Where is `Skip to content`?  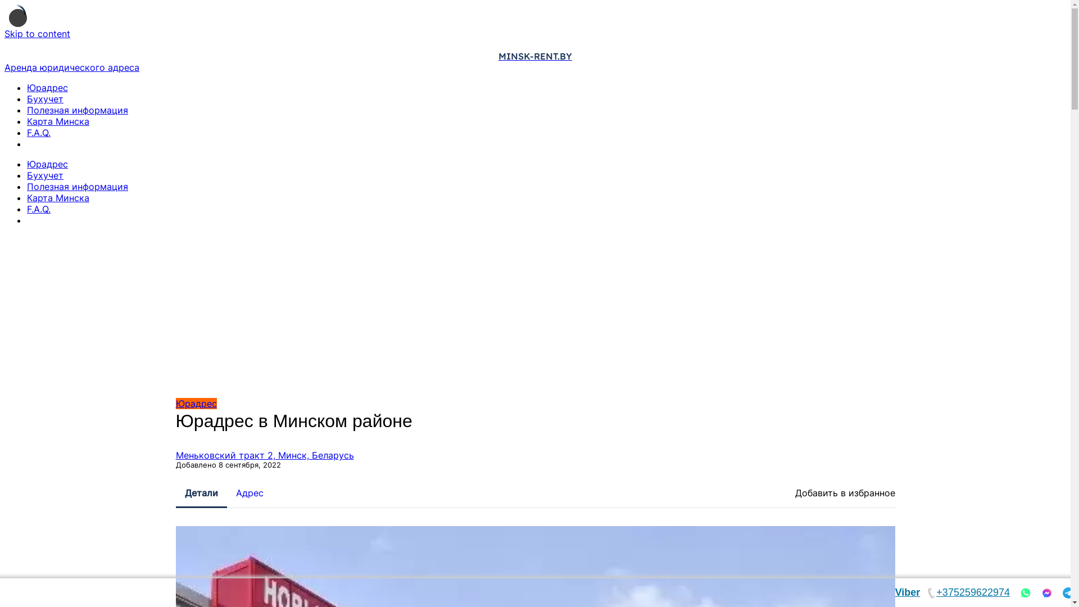 Skip to content is located at coordinates (37, 34).